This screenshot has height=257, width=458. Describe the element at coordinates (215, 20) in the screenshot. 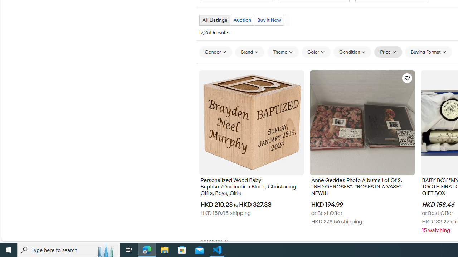

I see `All Listings Current view` at that location.